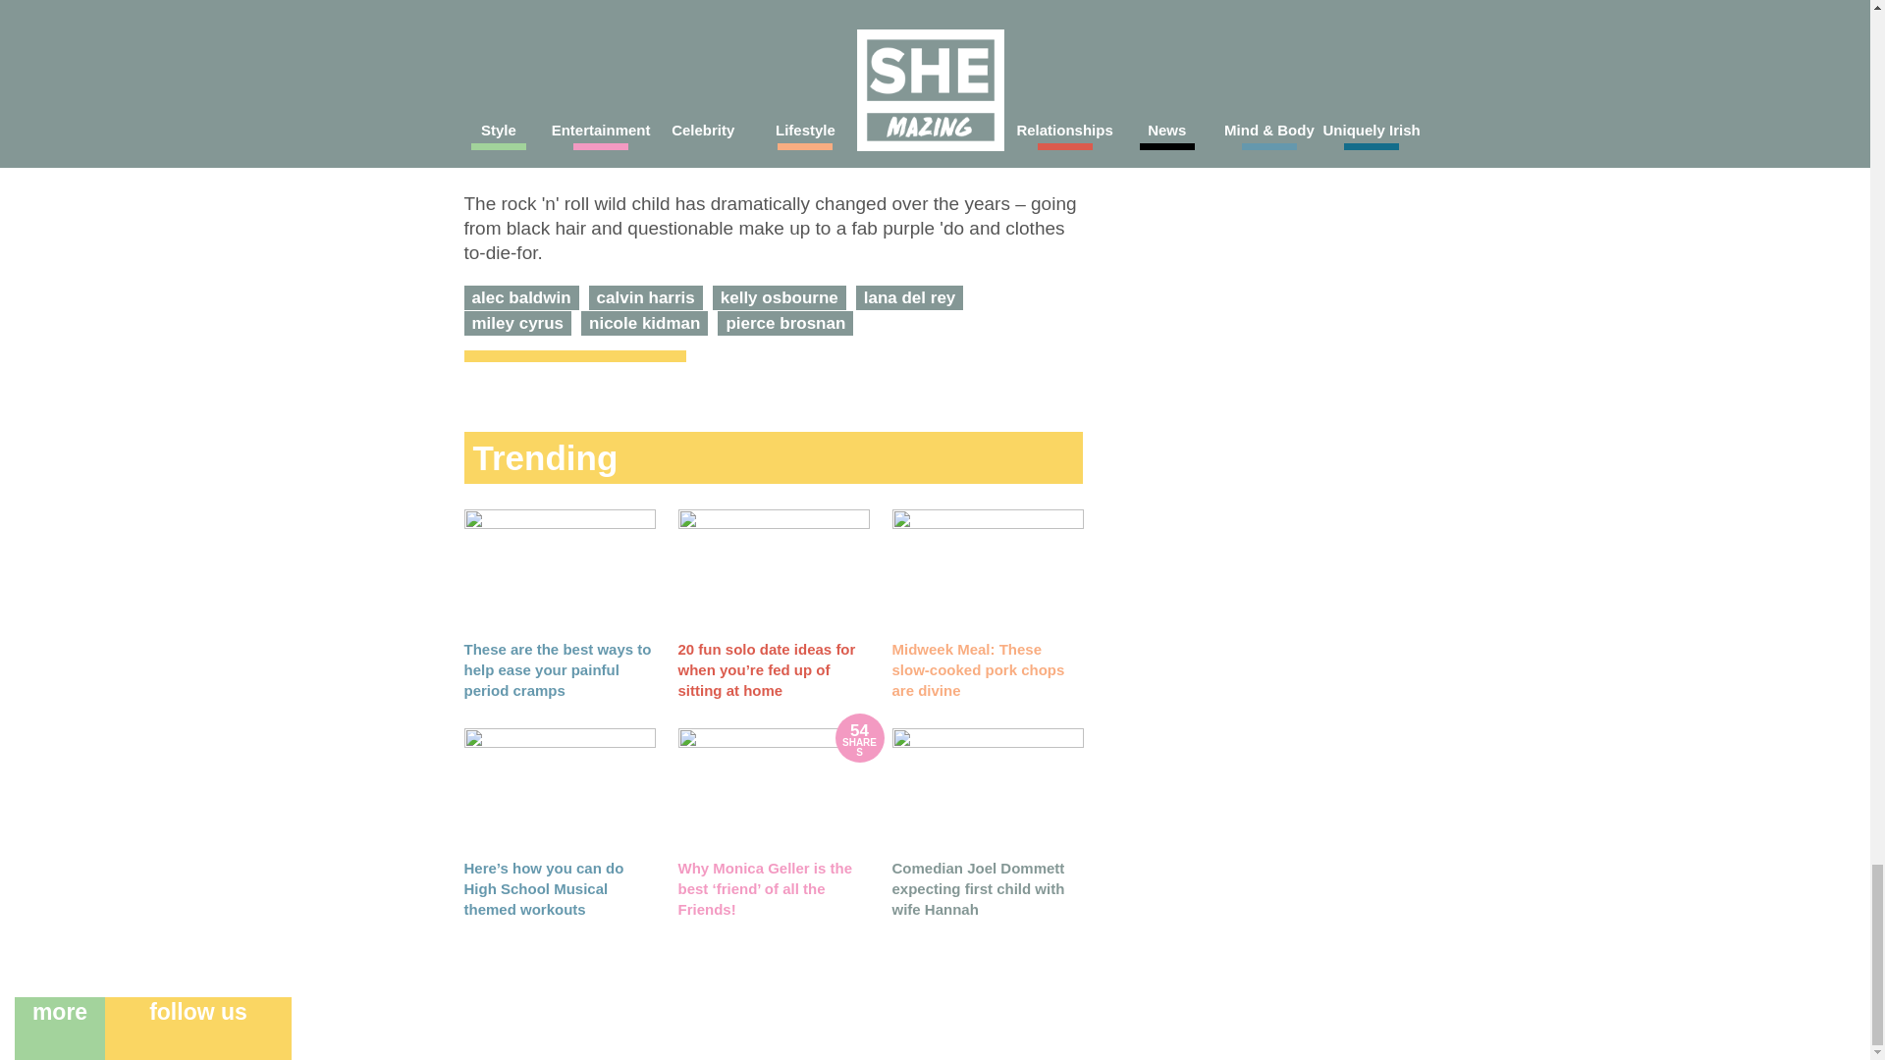  I want to click on Comedian Joel Dommett expecting first child with wife Hannah, so click(987, 790).